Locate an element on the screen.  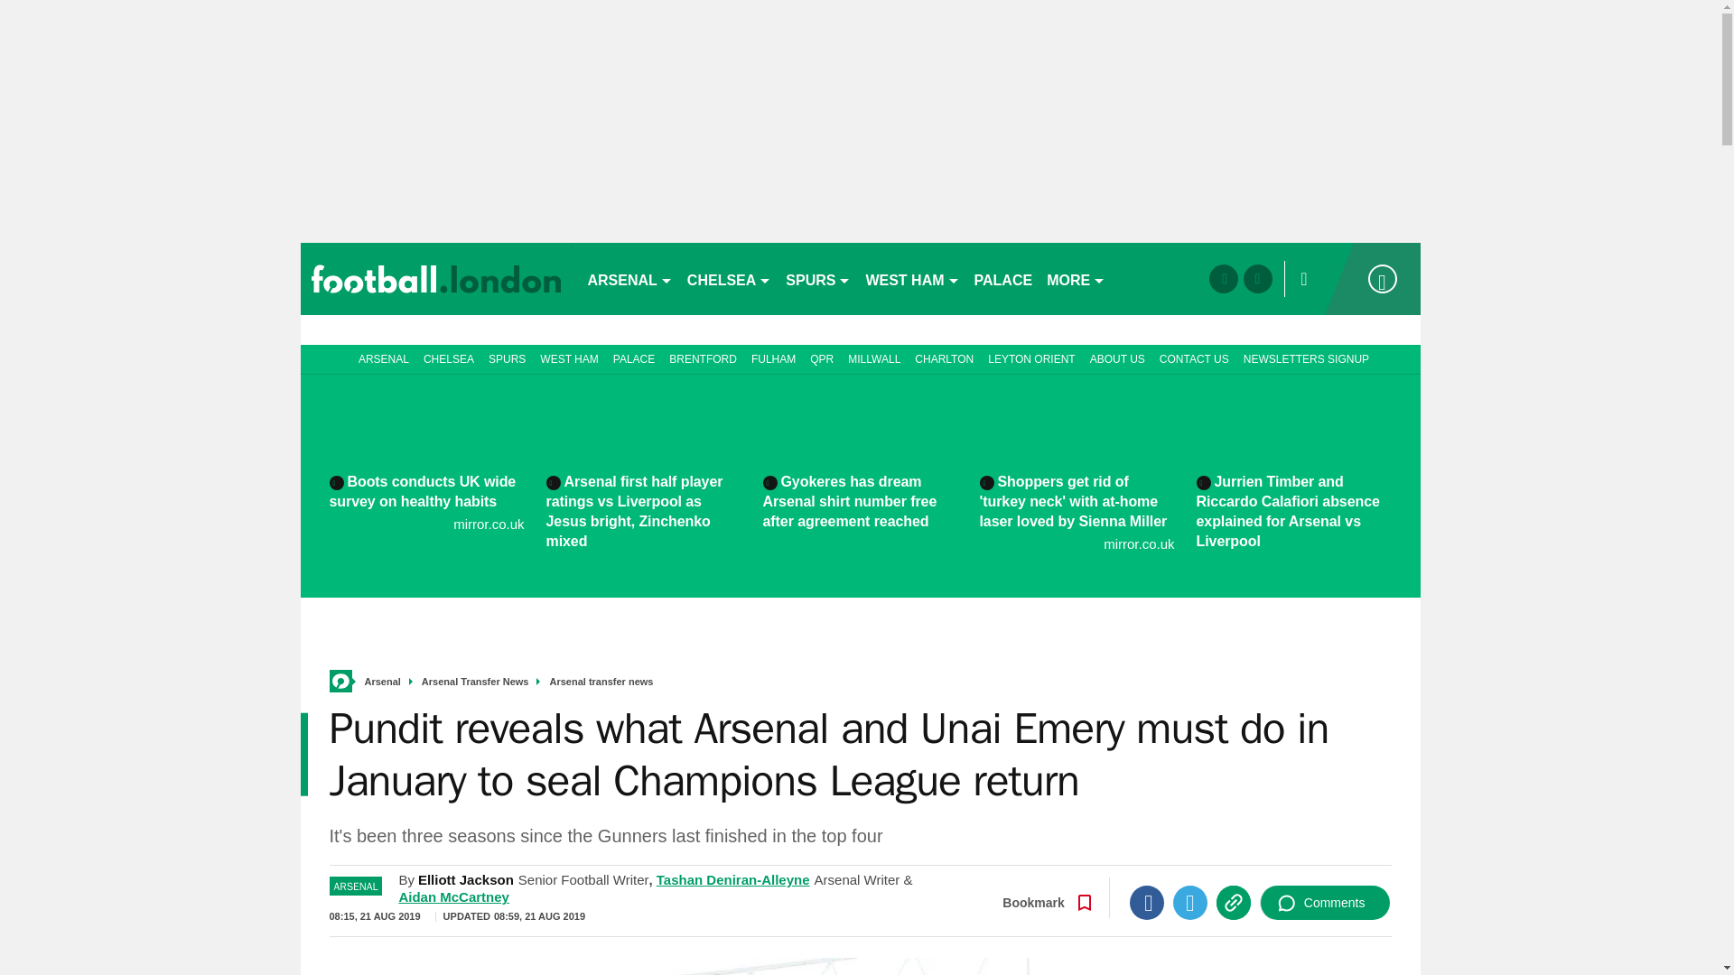
footballlondon is located at coordinates (435, 278).